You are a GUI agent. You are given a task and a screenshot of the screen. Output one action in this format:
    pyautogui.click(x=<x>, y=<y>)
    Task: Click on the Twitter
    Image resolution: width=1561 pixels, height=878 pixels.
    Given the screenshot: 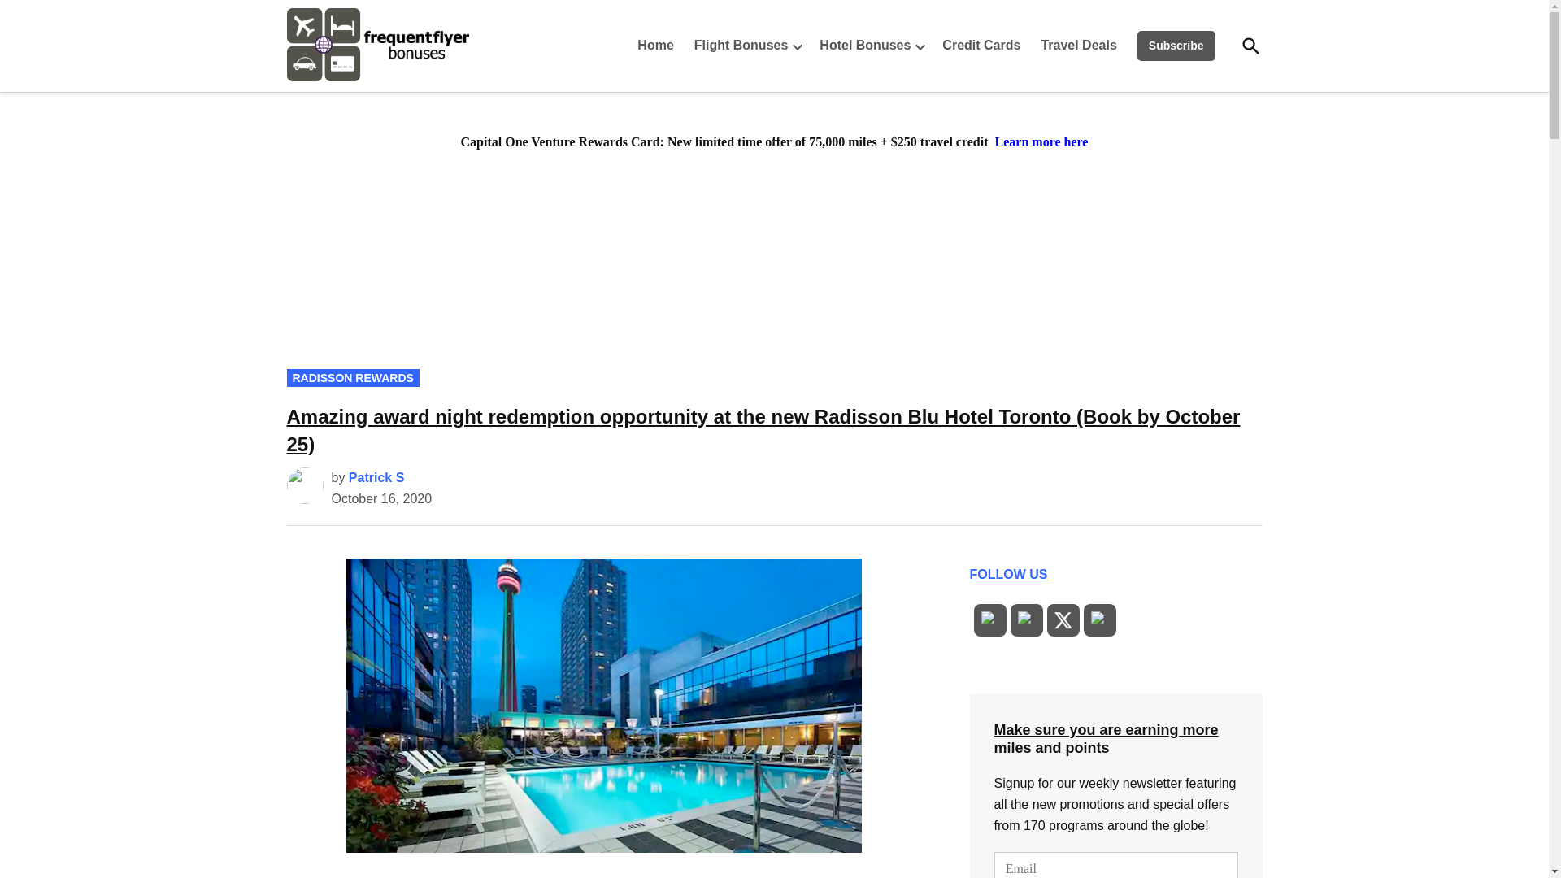 What is the action you would take?
    pyautogui.click(x=1062, y=619)
    